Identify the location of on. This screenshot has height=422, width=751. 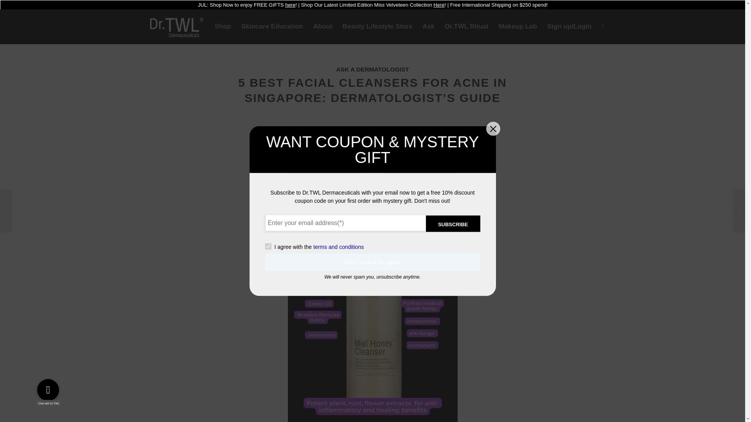
(268, 247).